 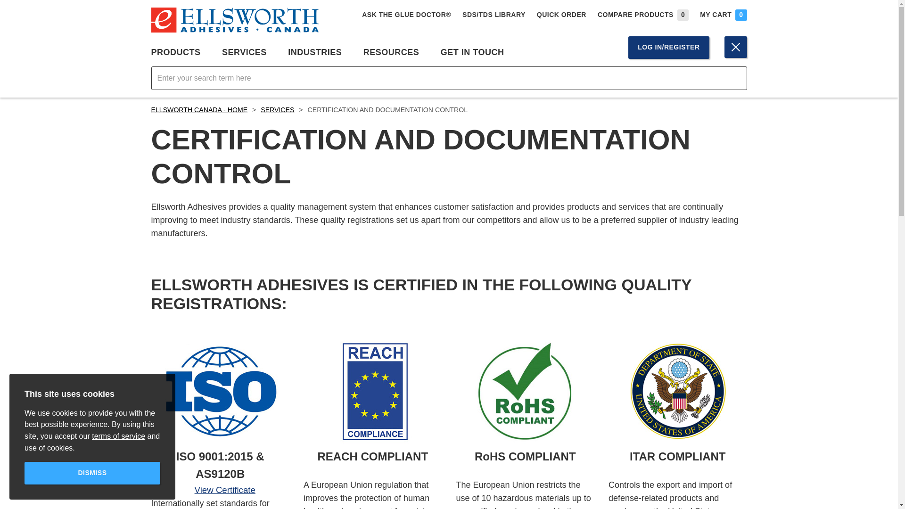 I want to click on COMPARE PRODUCTS0, so click(x=643, y=14).